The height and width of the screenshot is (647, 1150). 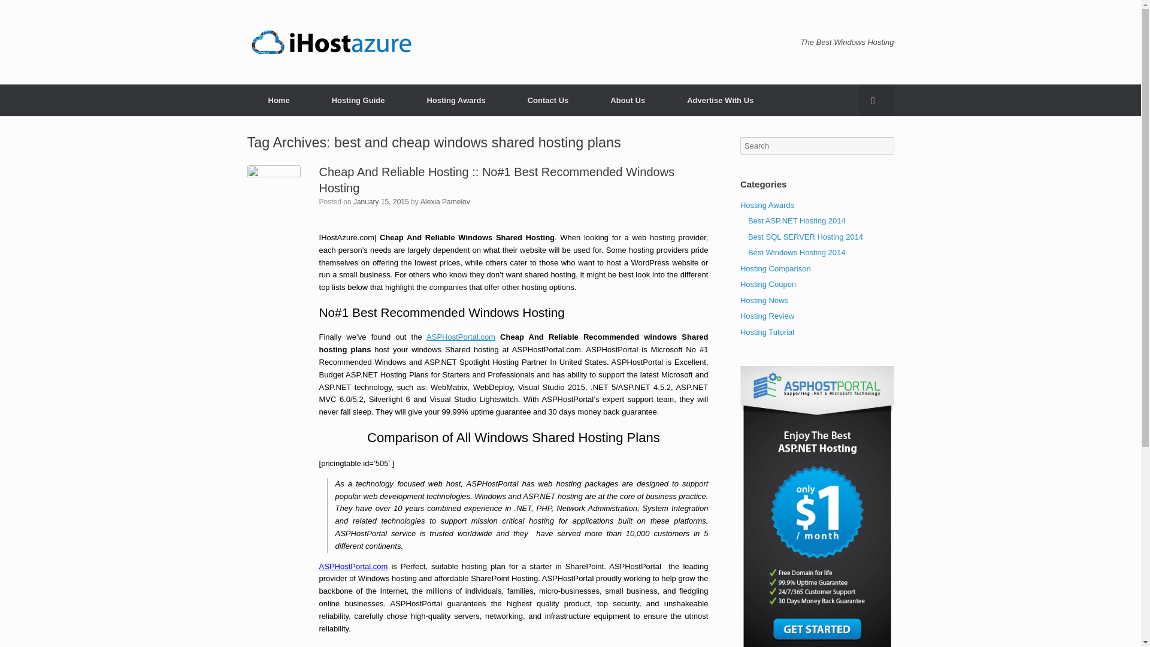 What do you see at coordinates (767, 331) in the screenshot?
I see `Hosting Tutorial` at bounding box center [767, 331].